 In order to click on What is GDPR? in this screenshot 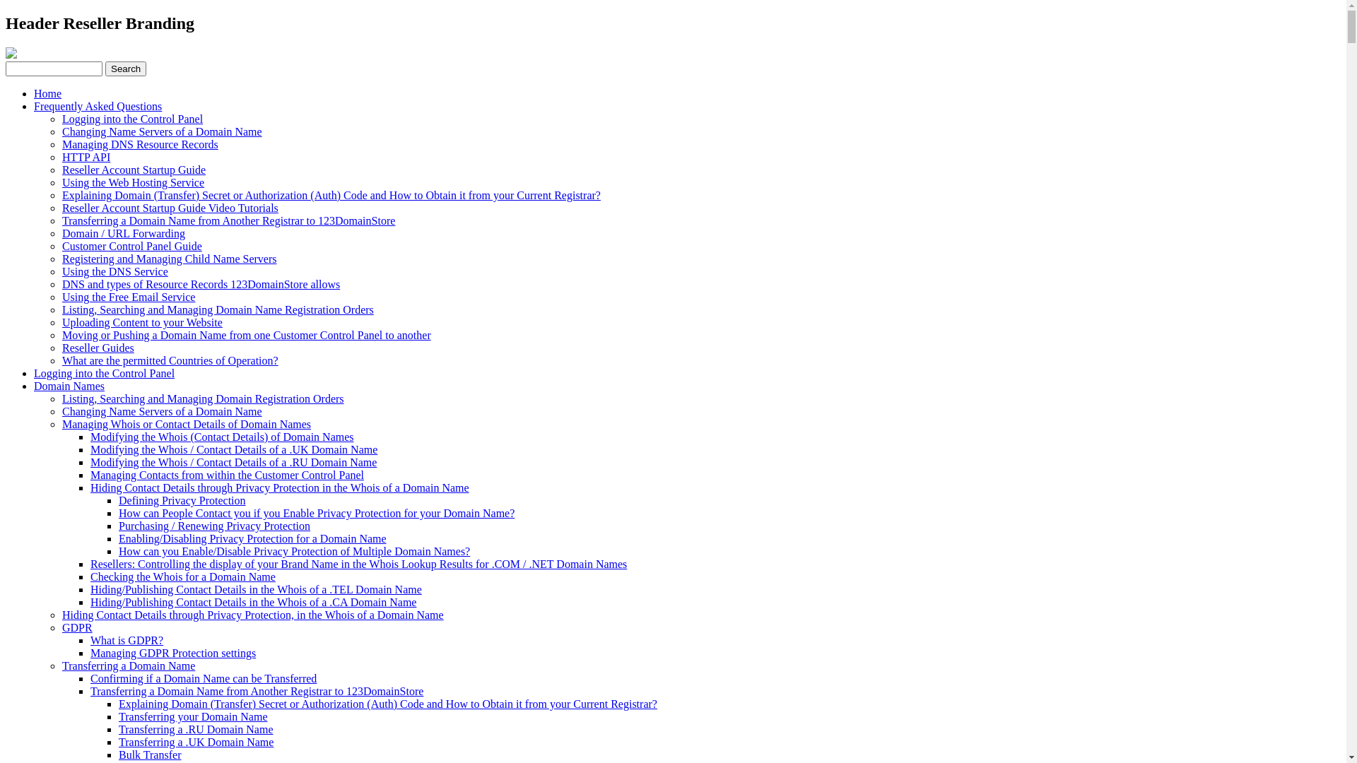, I will do `click(127, 640)`.